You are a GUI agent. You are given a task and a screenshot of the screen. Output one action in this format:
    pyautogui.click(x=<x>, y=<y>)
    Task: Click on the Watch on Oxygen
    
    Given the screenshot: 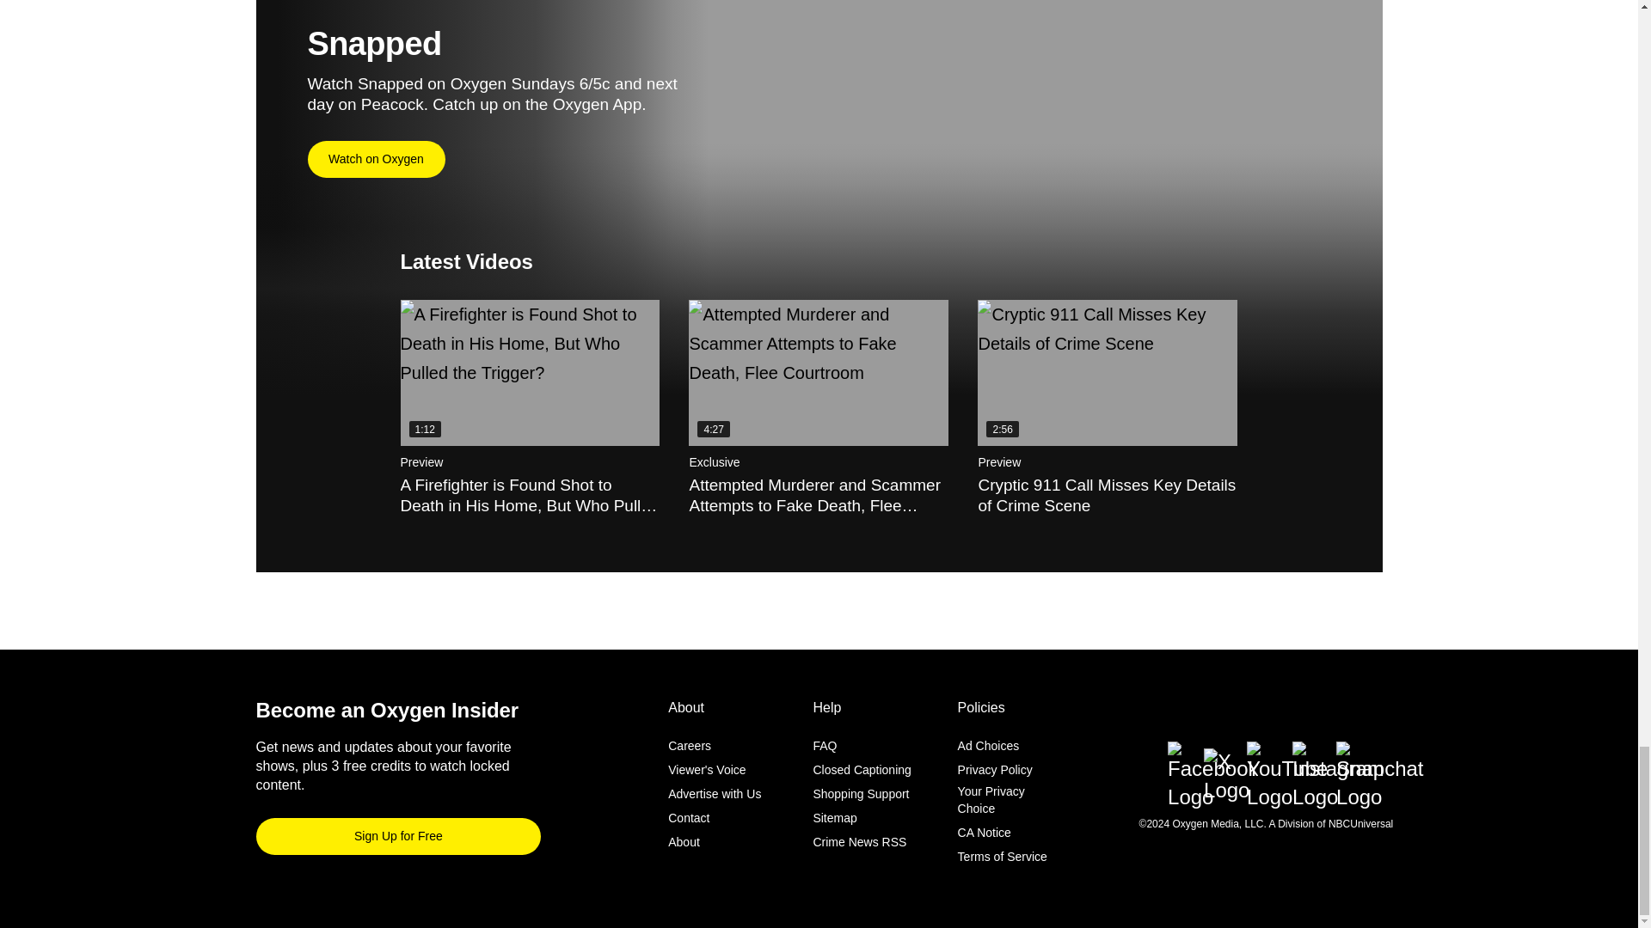 What is the action you would take?
    pyautogui.click(x=377, y=160)
    